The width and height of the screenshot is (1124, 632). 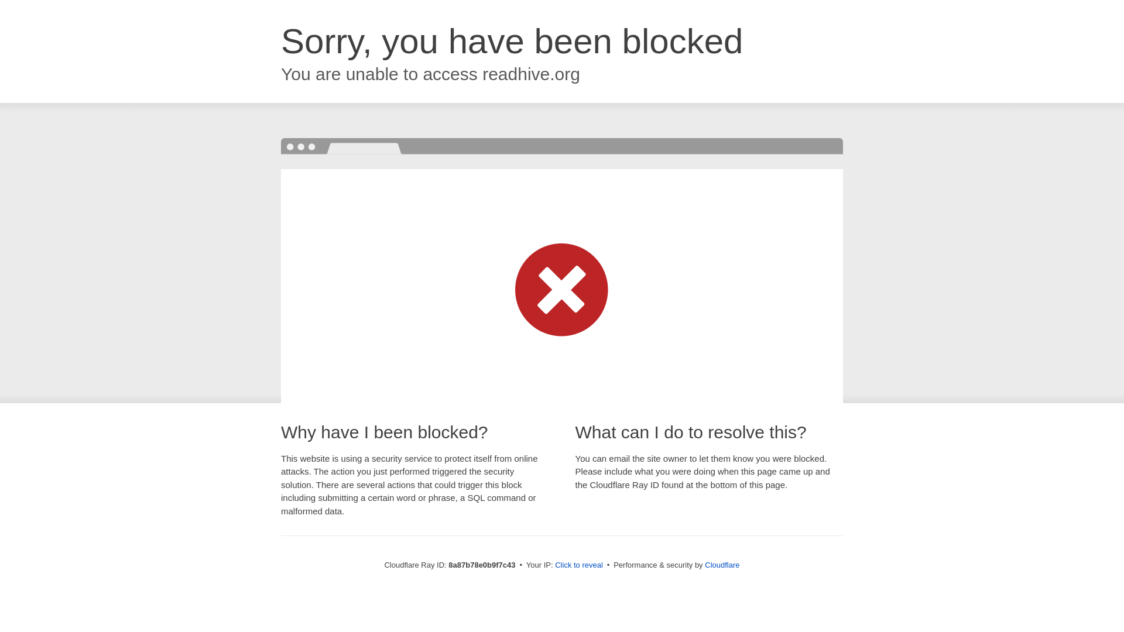 I want to click on Click to reveal, so click(x=578, y=565).